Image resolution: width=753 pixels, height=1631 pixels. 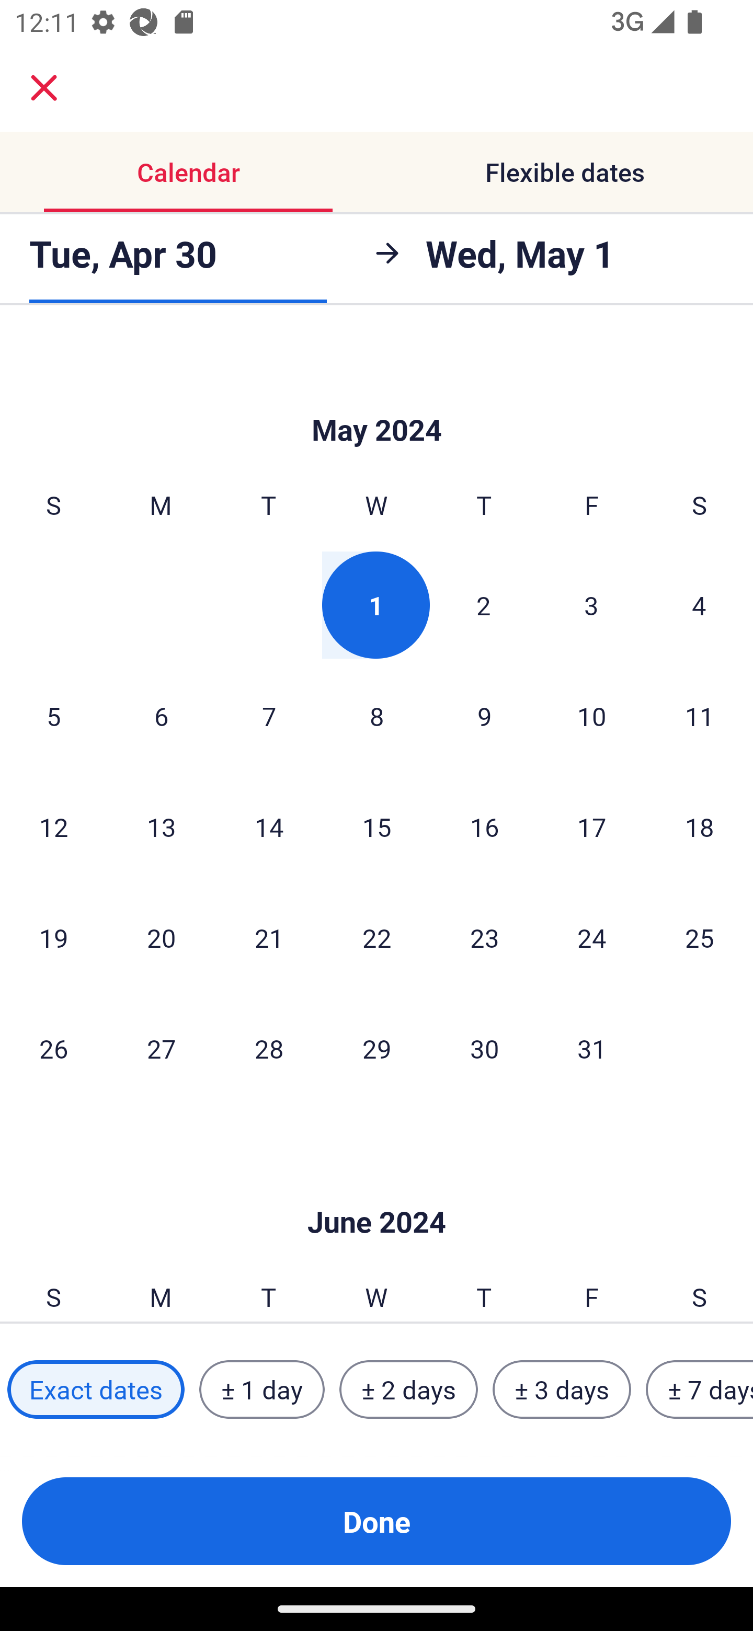 What do you see at coordinates (261, 1389) in the screenshot?
I see `± 1 day` at bounding box center [261, 1389].